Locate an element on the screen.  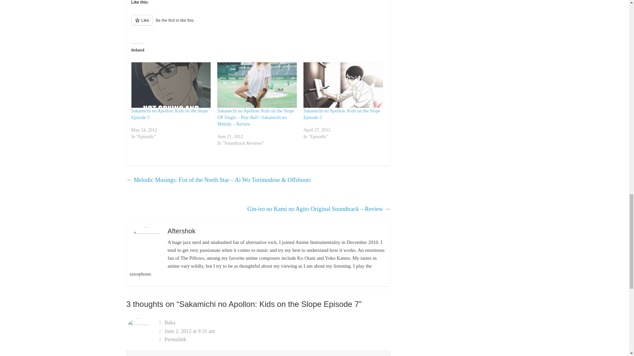
Permalink is located at coordinates (275, 340).